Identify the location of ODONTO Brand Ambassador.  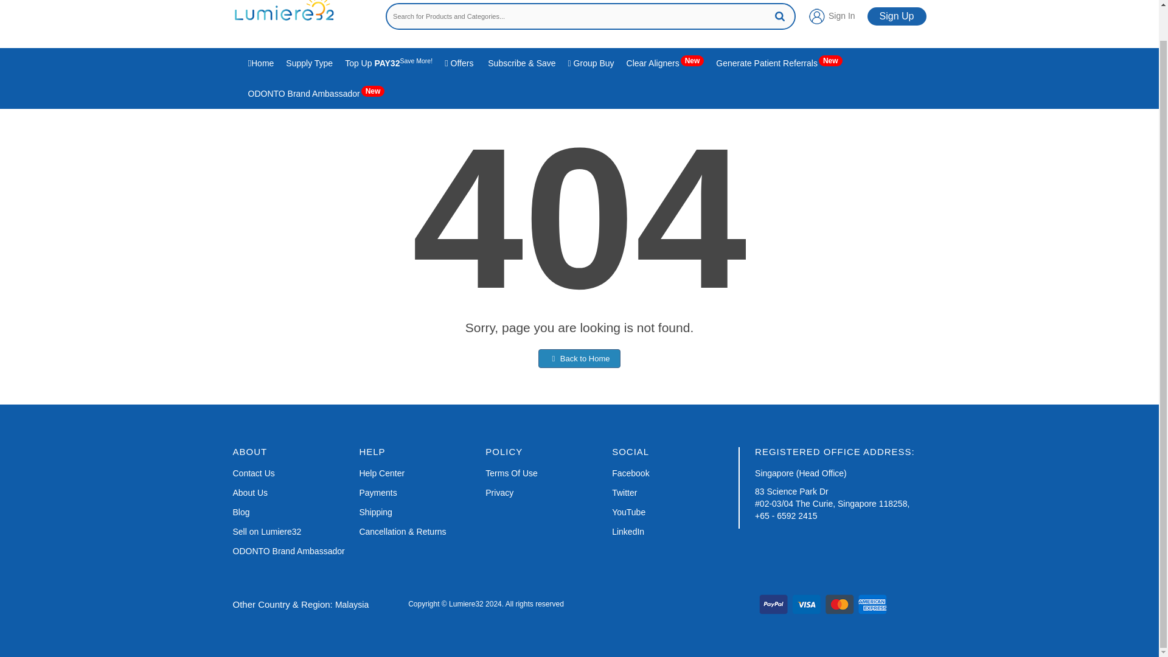
(288, 551).